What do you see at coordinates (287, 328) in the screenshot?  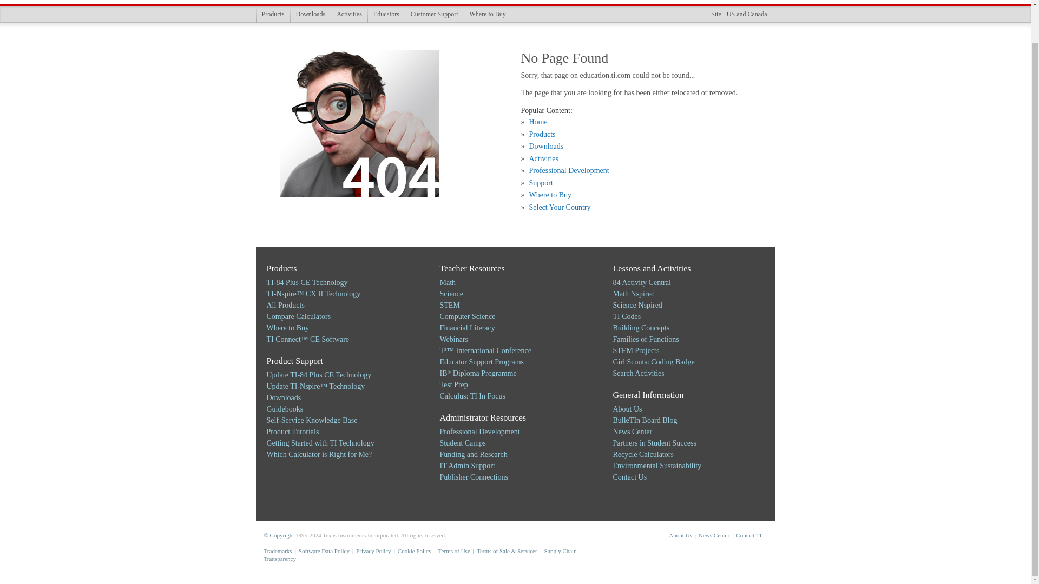 I see `Where to Buy` at bounding box center [287, 328].